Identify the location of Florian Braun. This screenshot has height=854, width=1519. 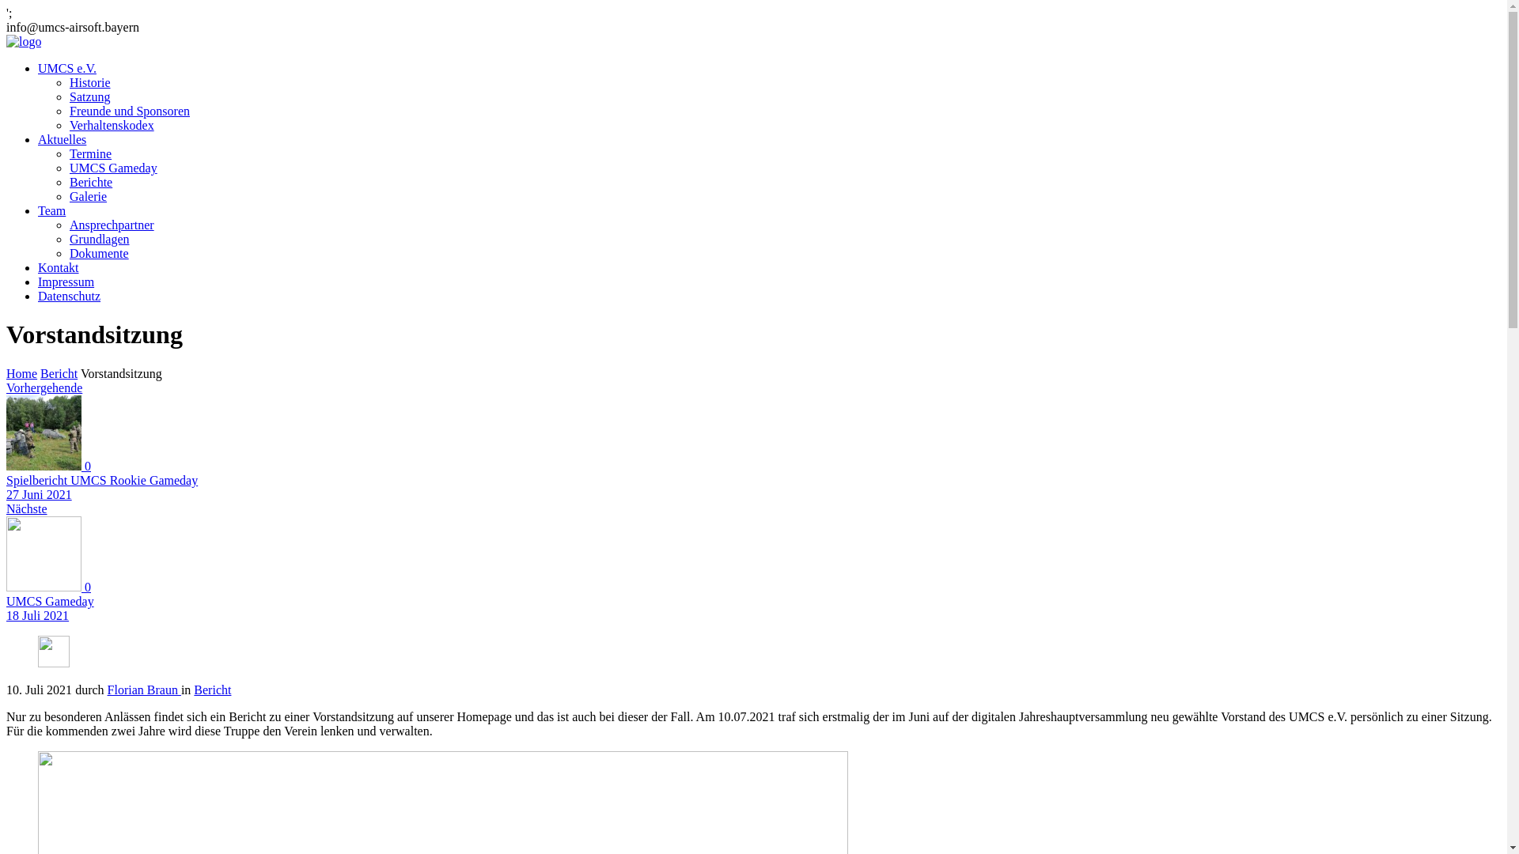
(144, 690).